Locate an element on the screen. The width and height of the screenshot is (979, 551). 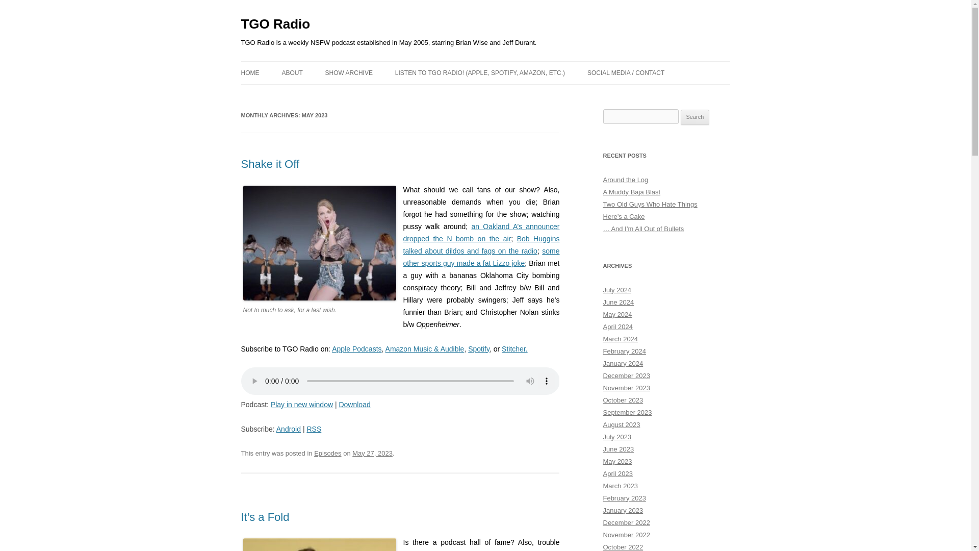
Apple Podcasts is located at coordinates (356, 349).